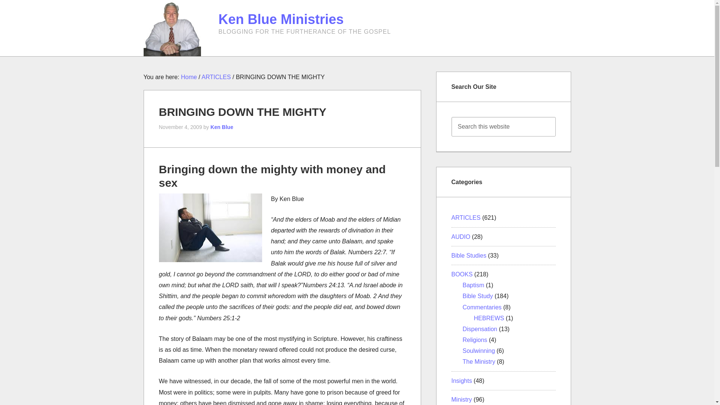  What do you see at coordinates (489, 318) in the screenshot?
I see `HEBREWS` at bounding box center [489, 318].